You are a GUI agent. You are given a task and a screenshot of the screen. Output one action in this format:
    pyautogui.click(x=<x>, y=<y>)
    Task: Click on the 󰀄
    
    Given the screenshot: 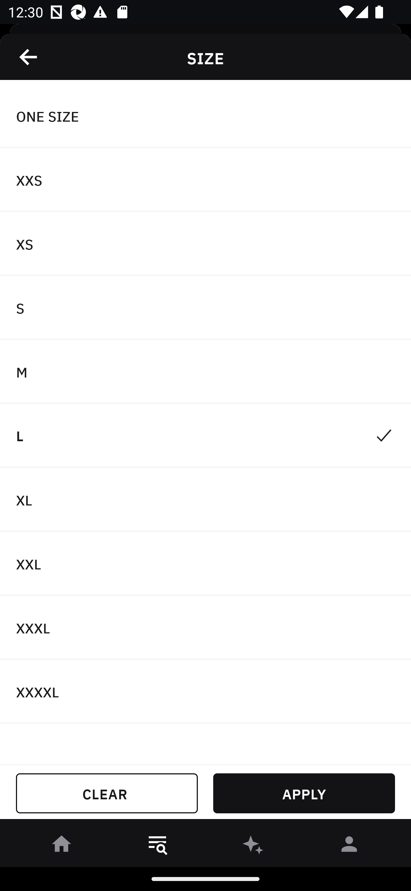 What is the action you would take?
    pyautogui.click(x=349, y=846)
    